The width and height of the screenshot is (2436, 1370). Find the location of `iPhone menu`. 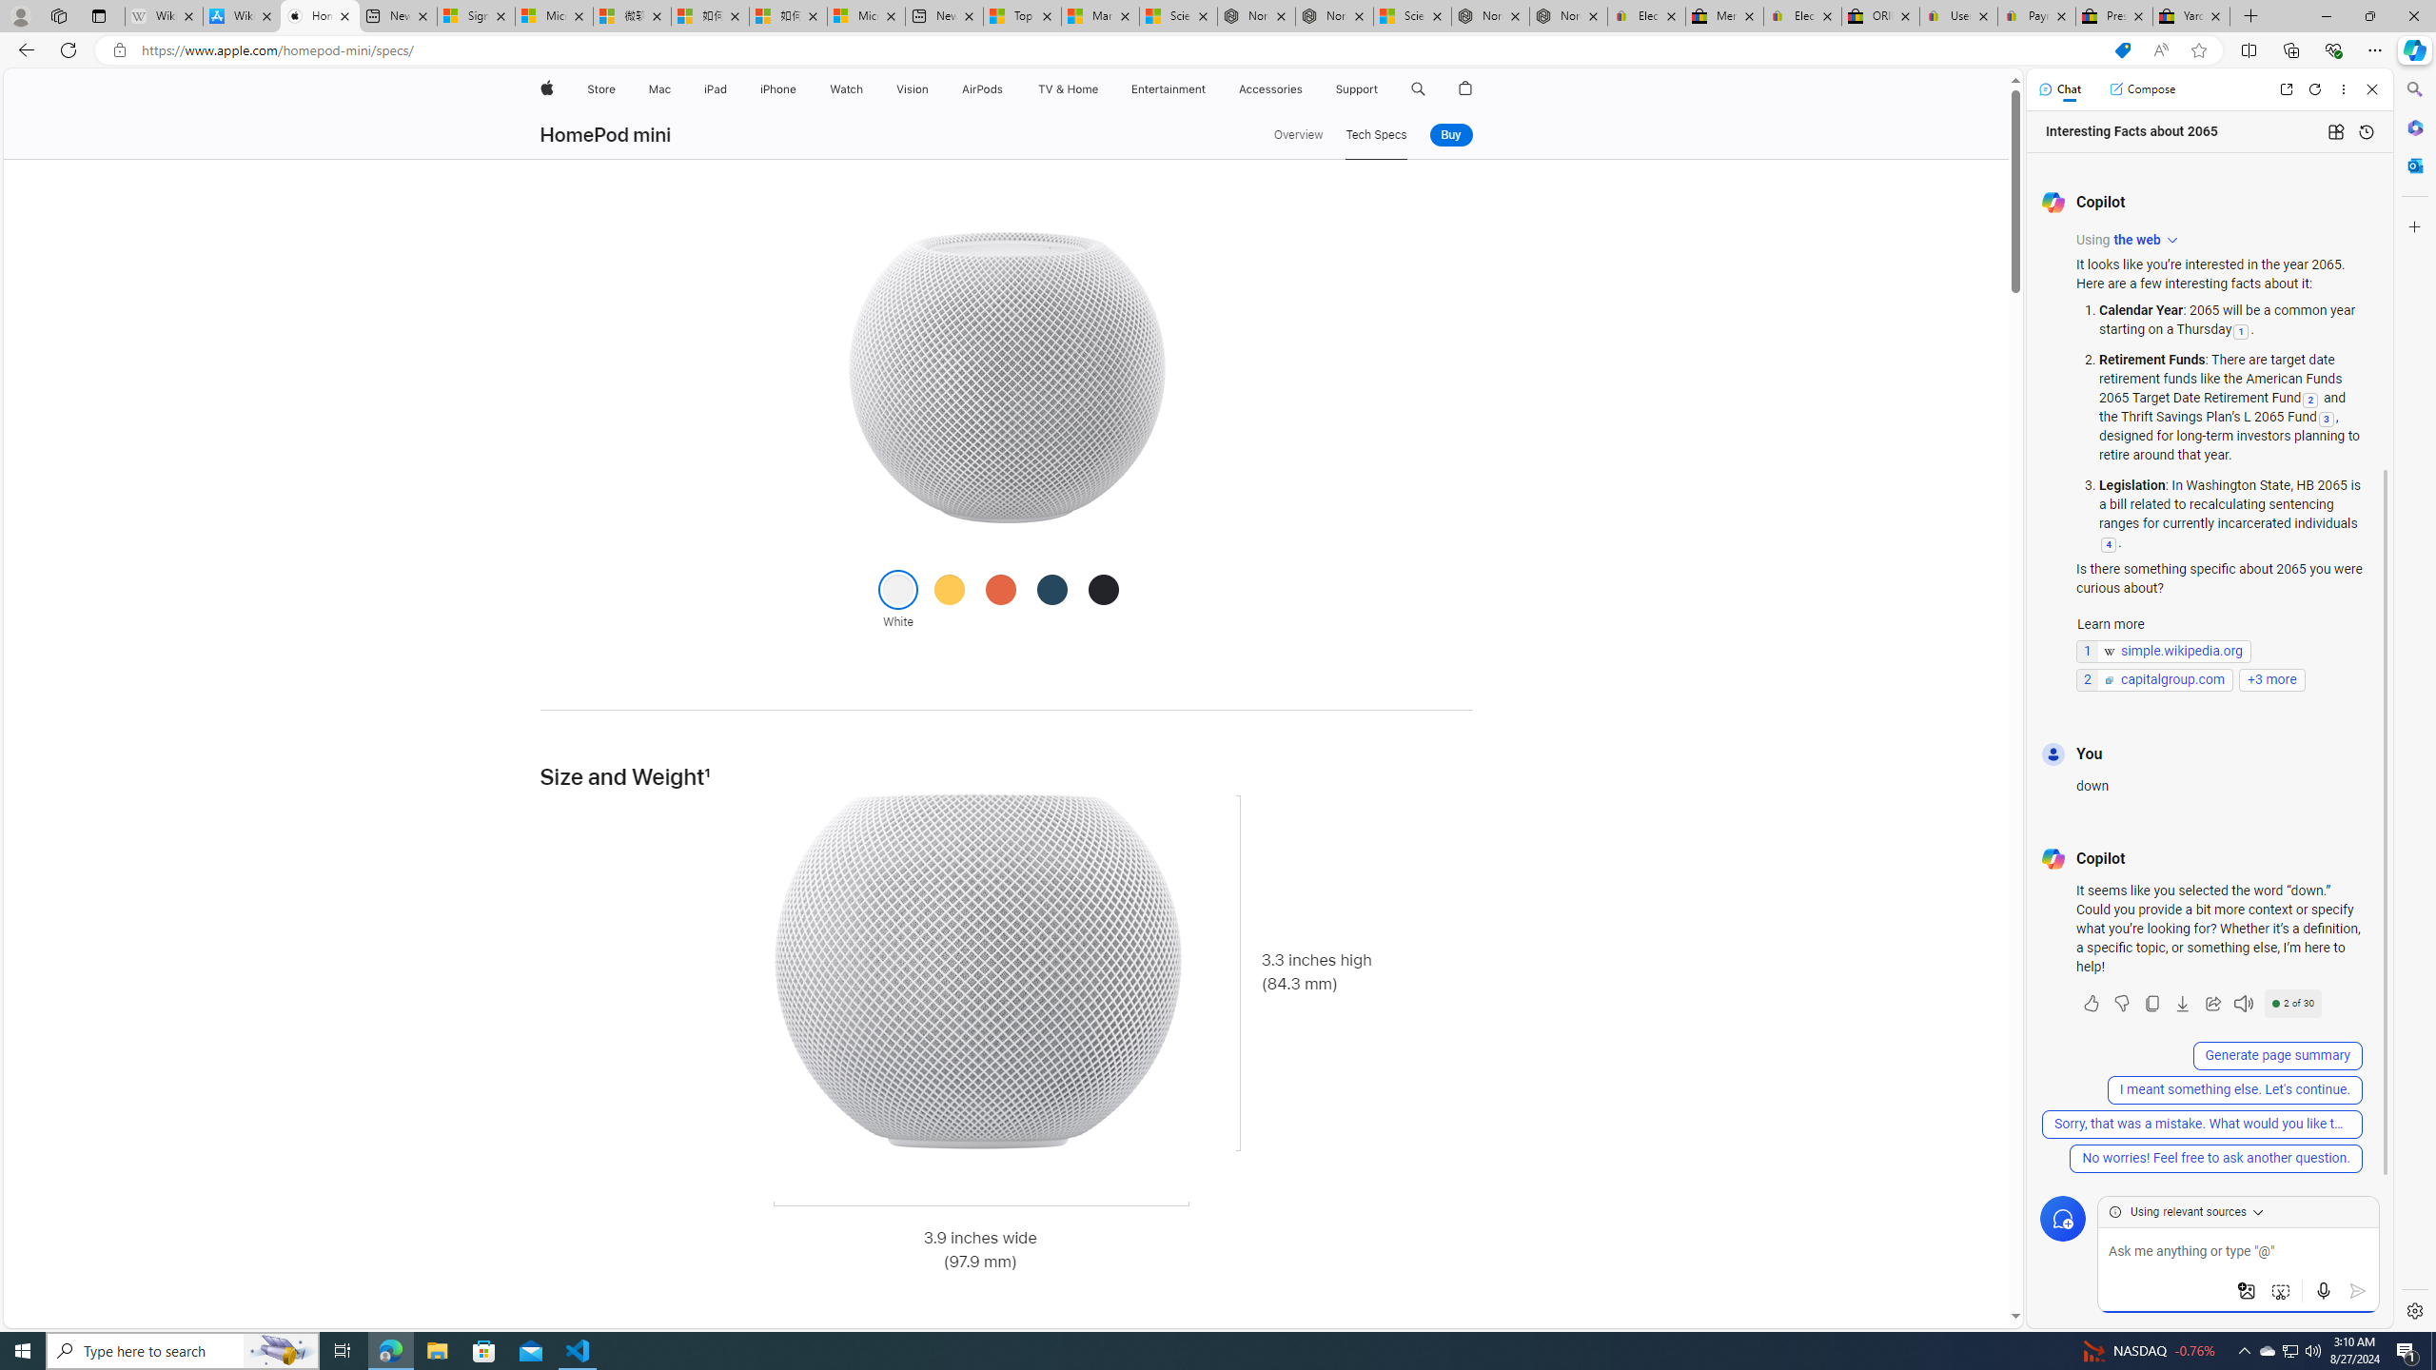

iPhone menu is located at coordinates (799, 89).